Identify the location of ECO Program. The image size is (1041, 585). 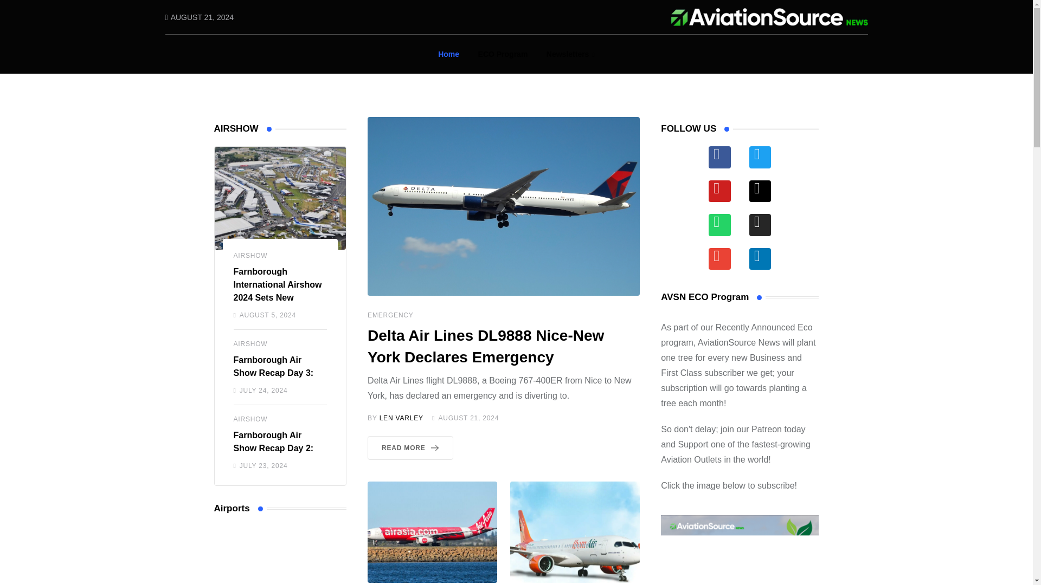
(503, 54).